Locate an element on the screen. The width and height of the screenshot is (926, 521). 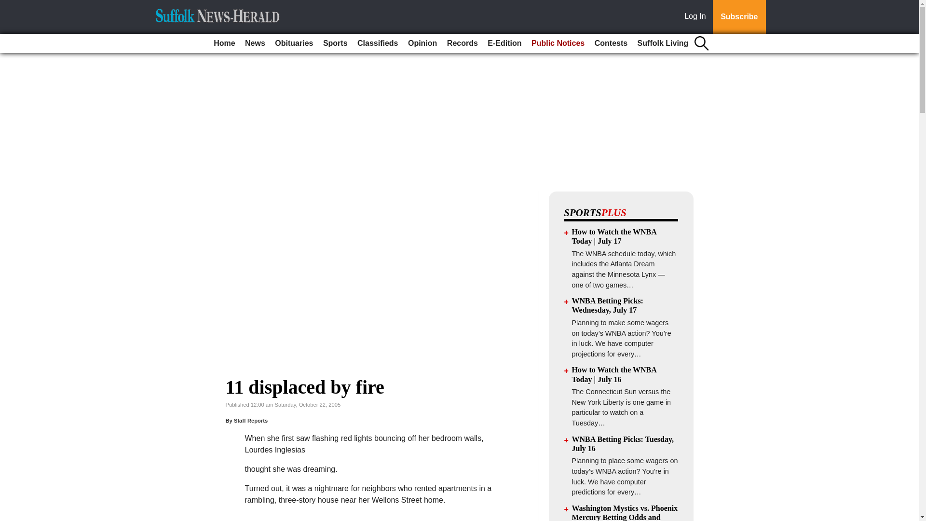
News is located at coordinates (255, 43).